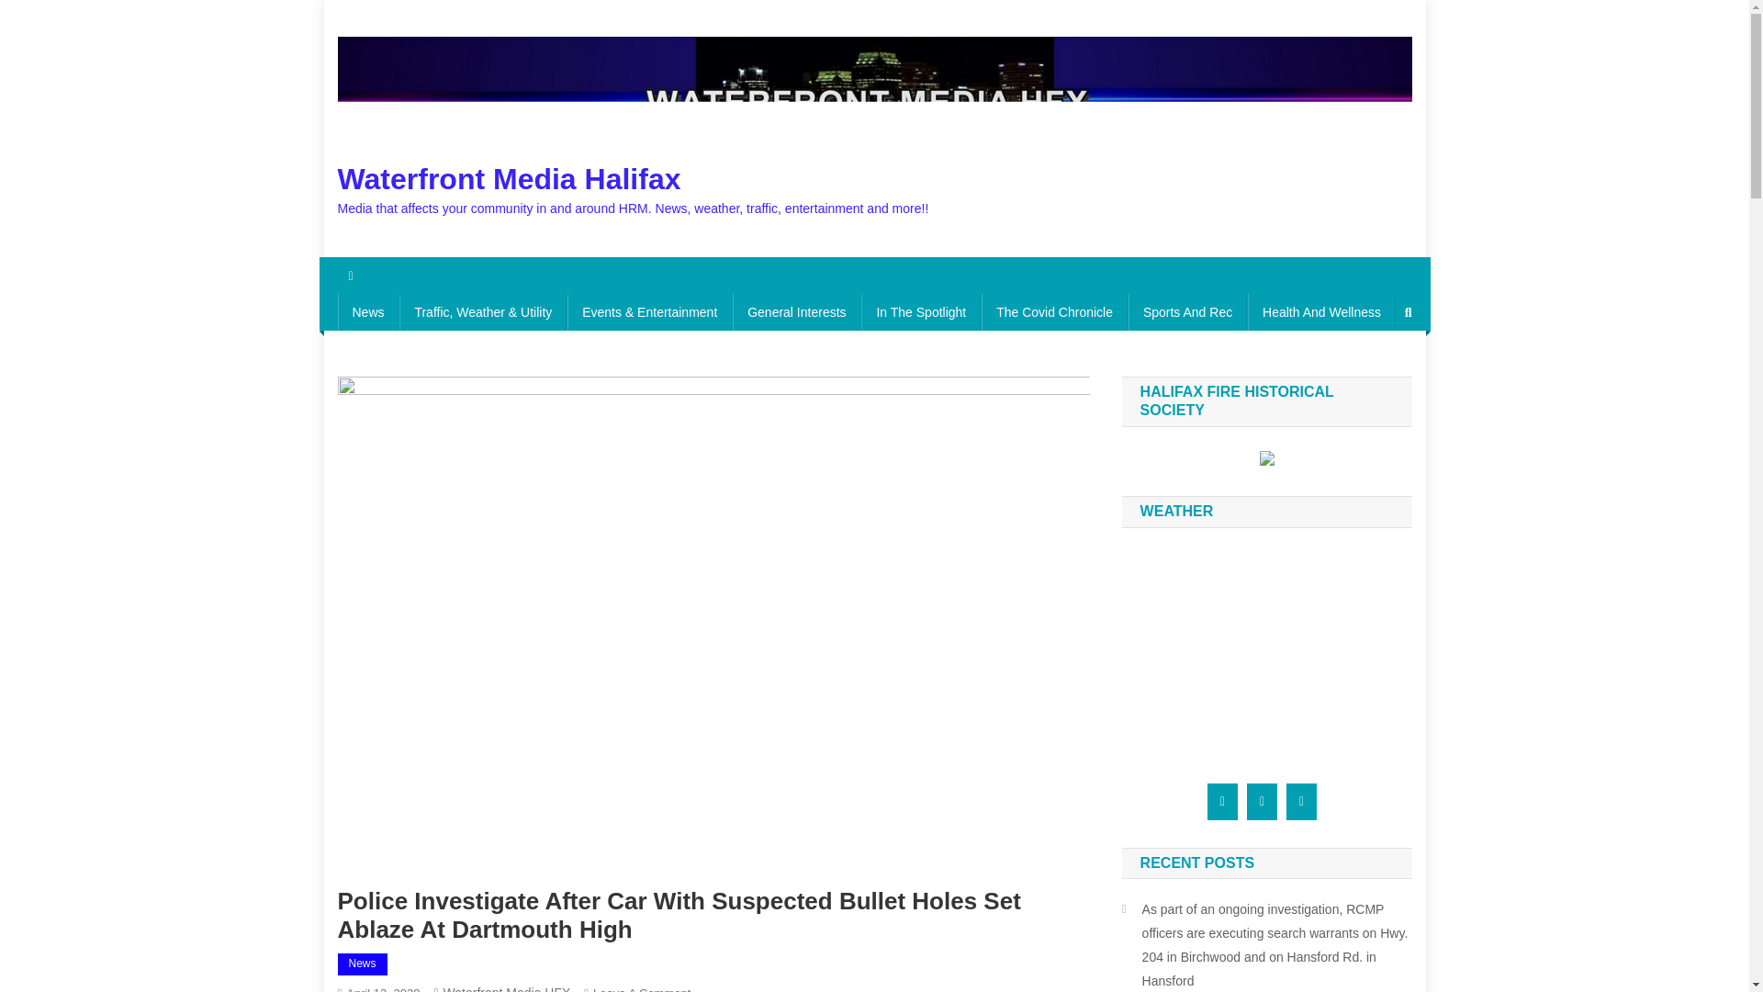 Image resolution: width=1763 pixels, height=992 pixels. Describe the element at coordinates (1322, 311) in the screenshot. I see `Health And Wellness` at that location.